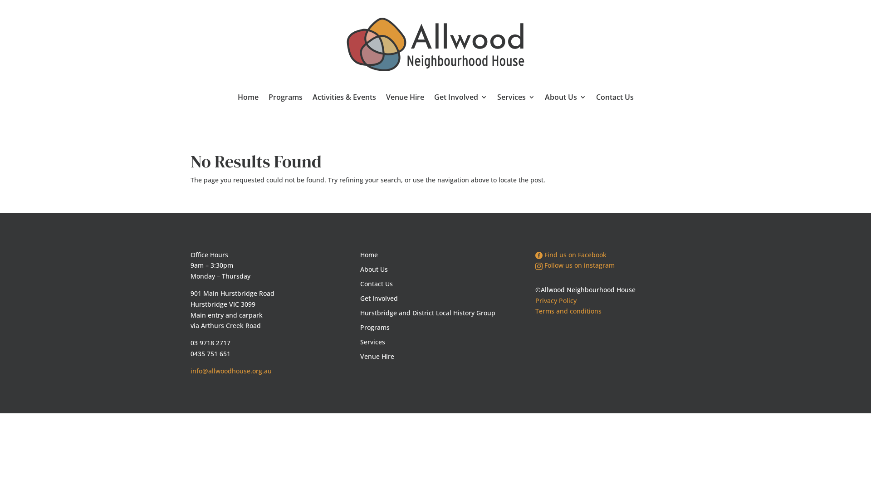 Image resolution: width=871 pixels, height=490 pixels. Describe the element at coordinates (565, 99) in the screenshot. I see `About Us` at that location.